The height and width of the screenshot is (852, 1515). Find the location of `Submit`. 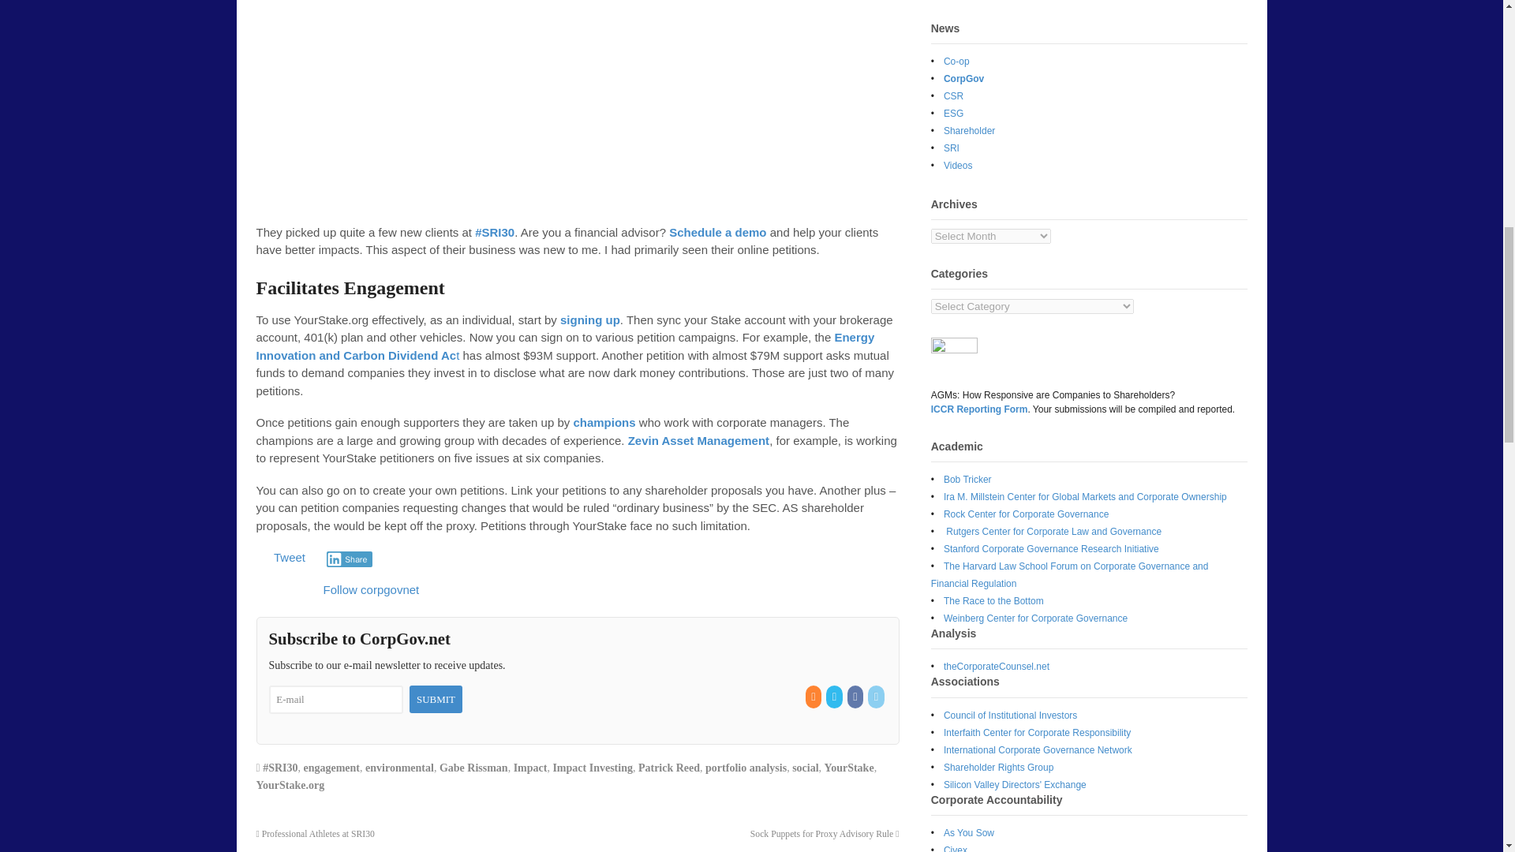

Submit is located at coordinates (436, 699).